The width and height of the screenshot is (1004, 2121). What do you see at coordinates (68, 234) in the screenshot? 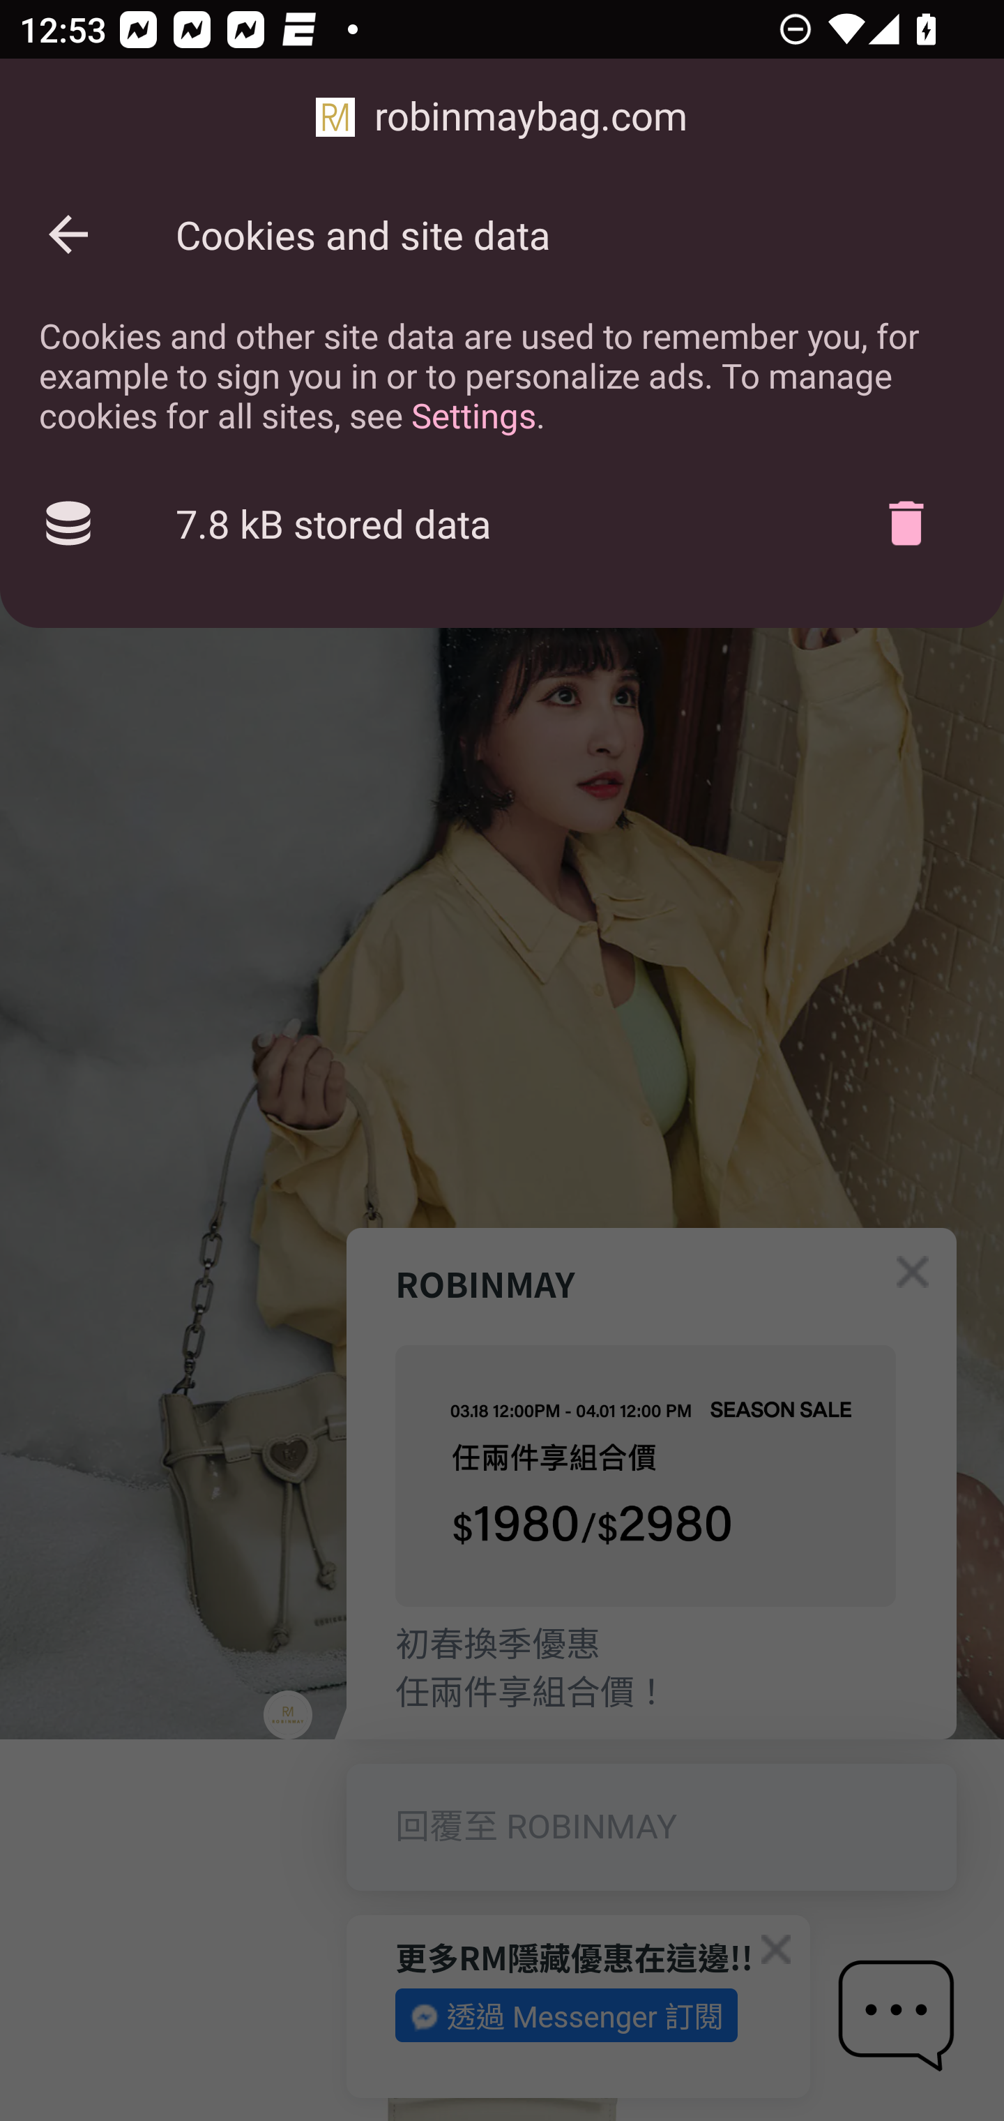
I see `Back` at bounding box center [68, 234].